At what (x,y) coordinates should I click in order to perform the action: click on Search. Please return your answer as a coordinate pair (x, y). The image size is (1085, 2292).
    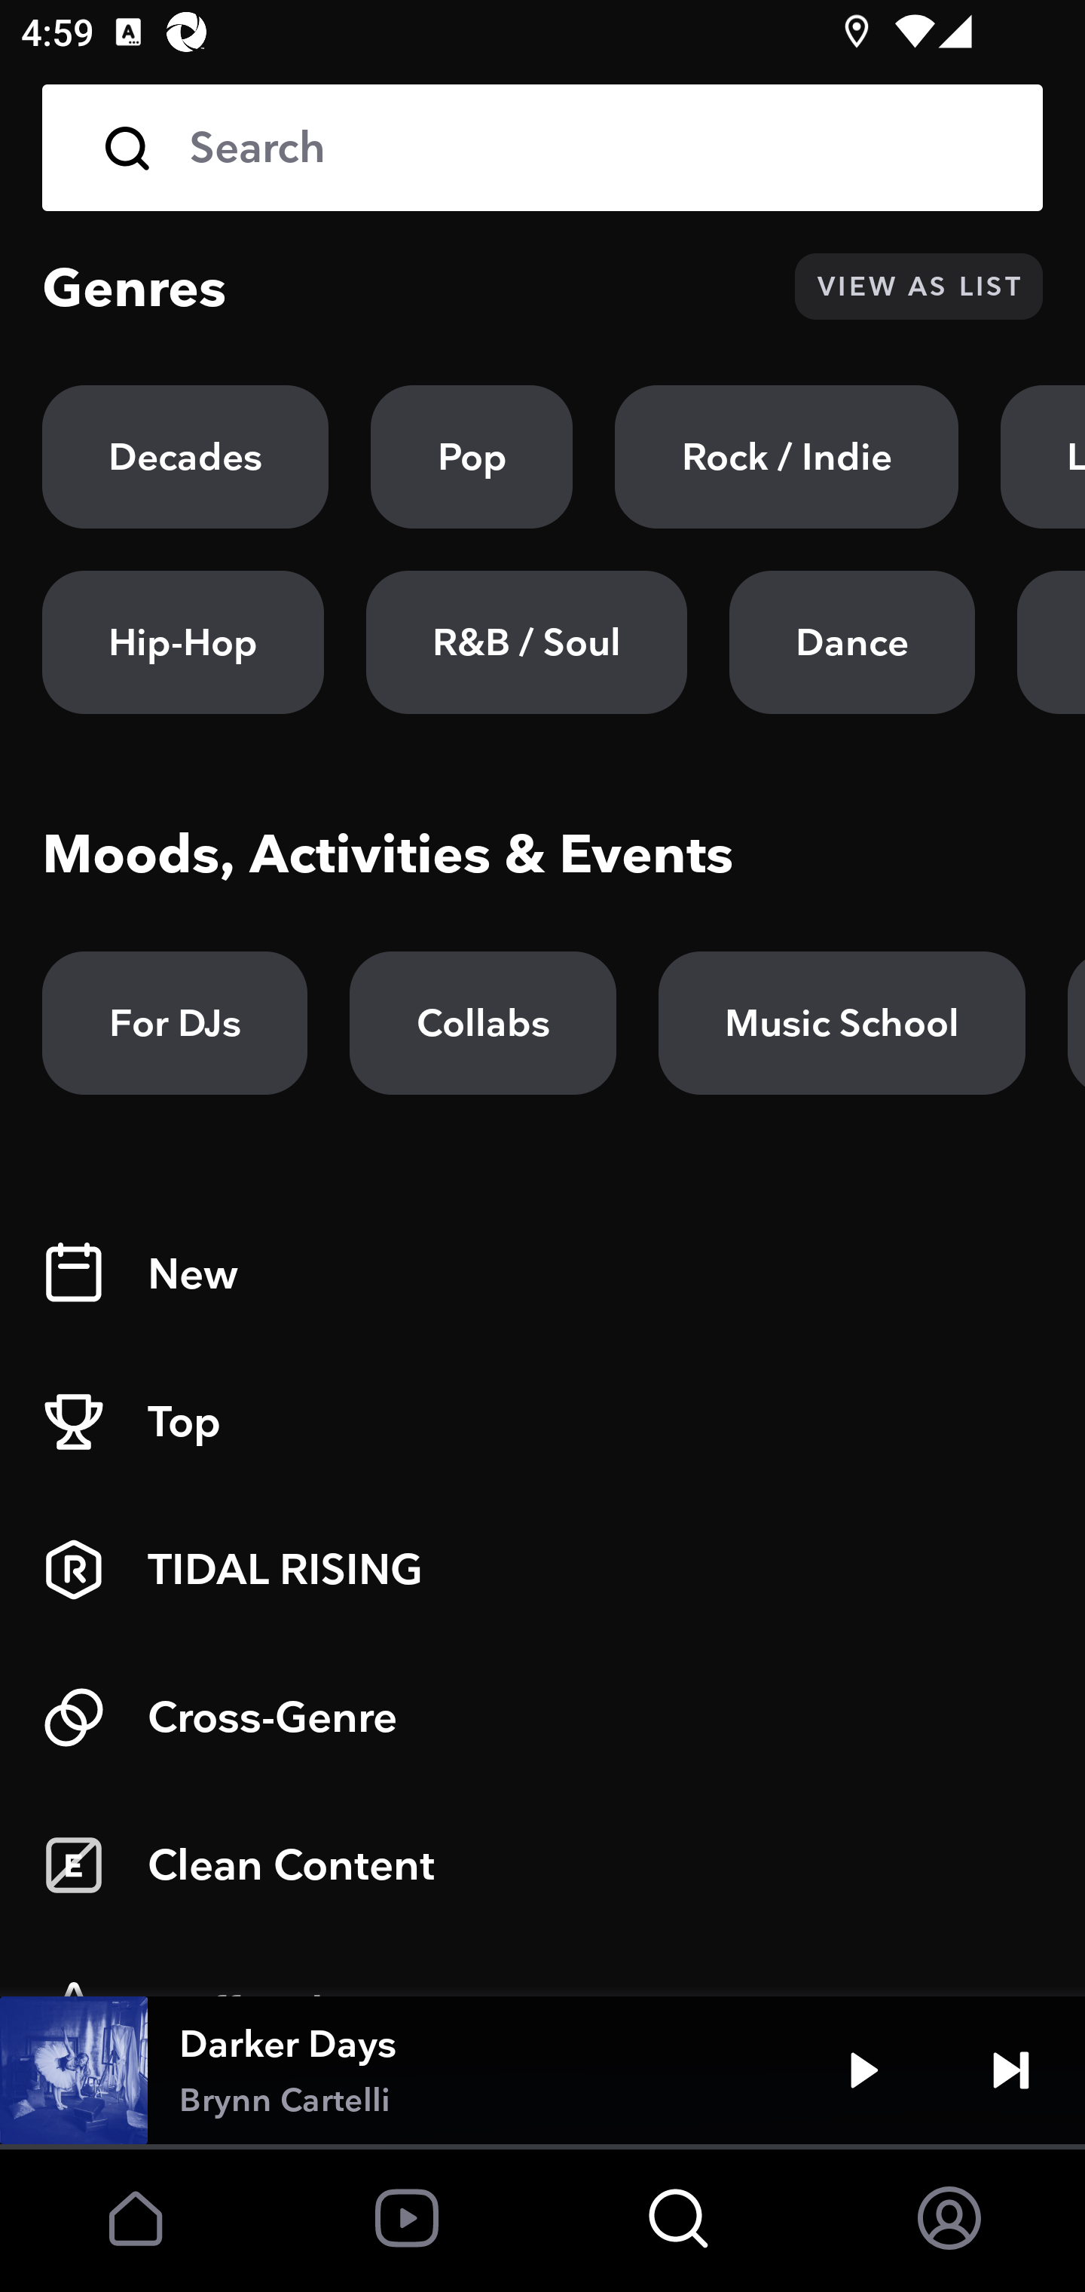
    Looking at the image, I should click on (595, 148).